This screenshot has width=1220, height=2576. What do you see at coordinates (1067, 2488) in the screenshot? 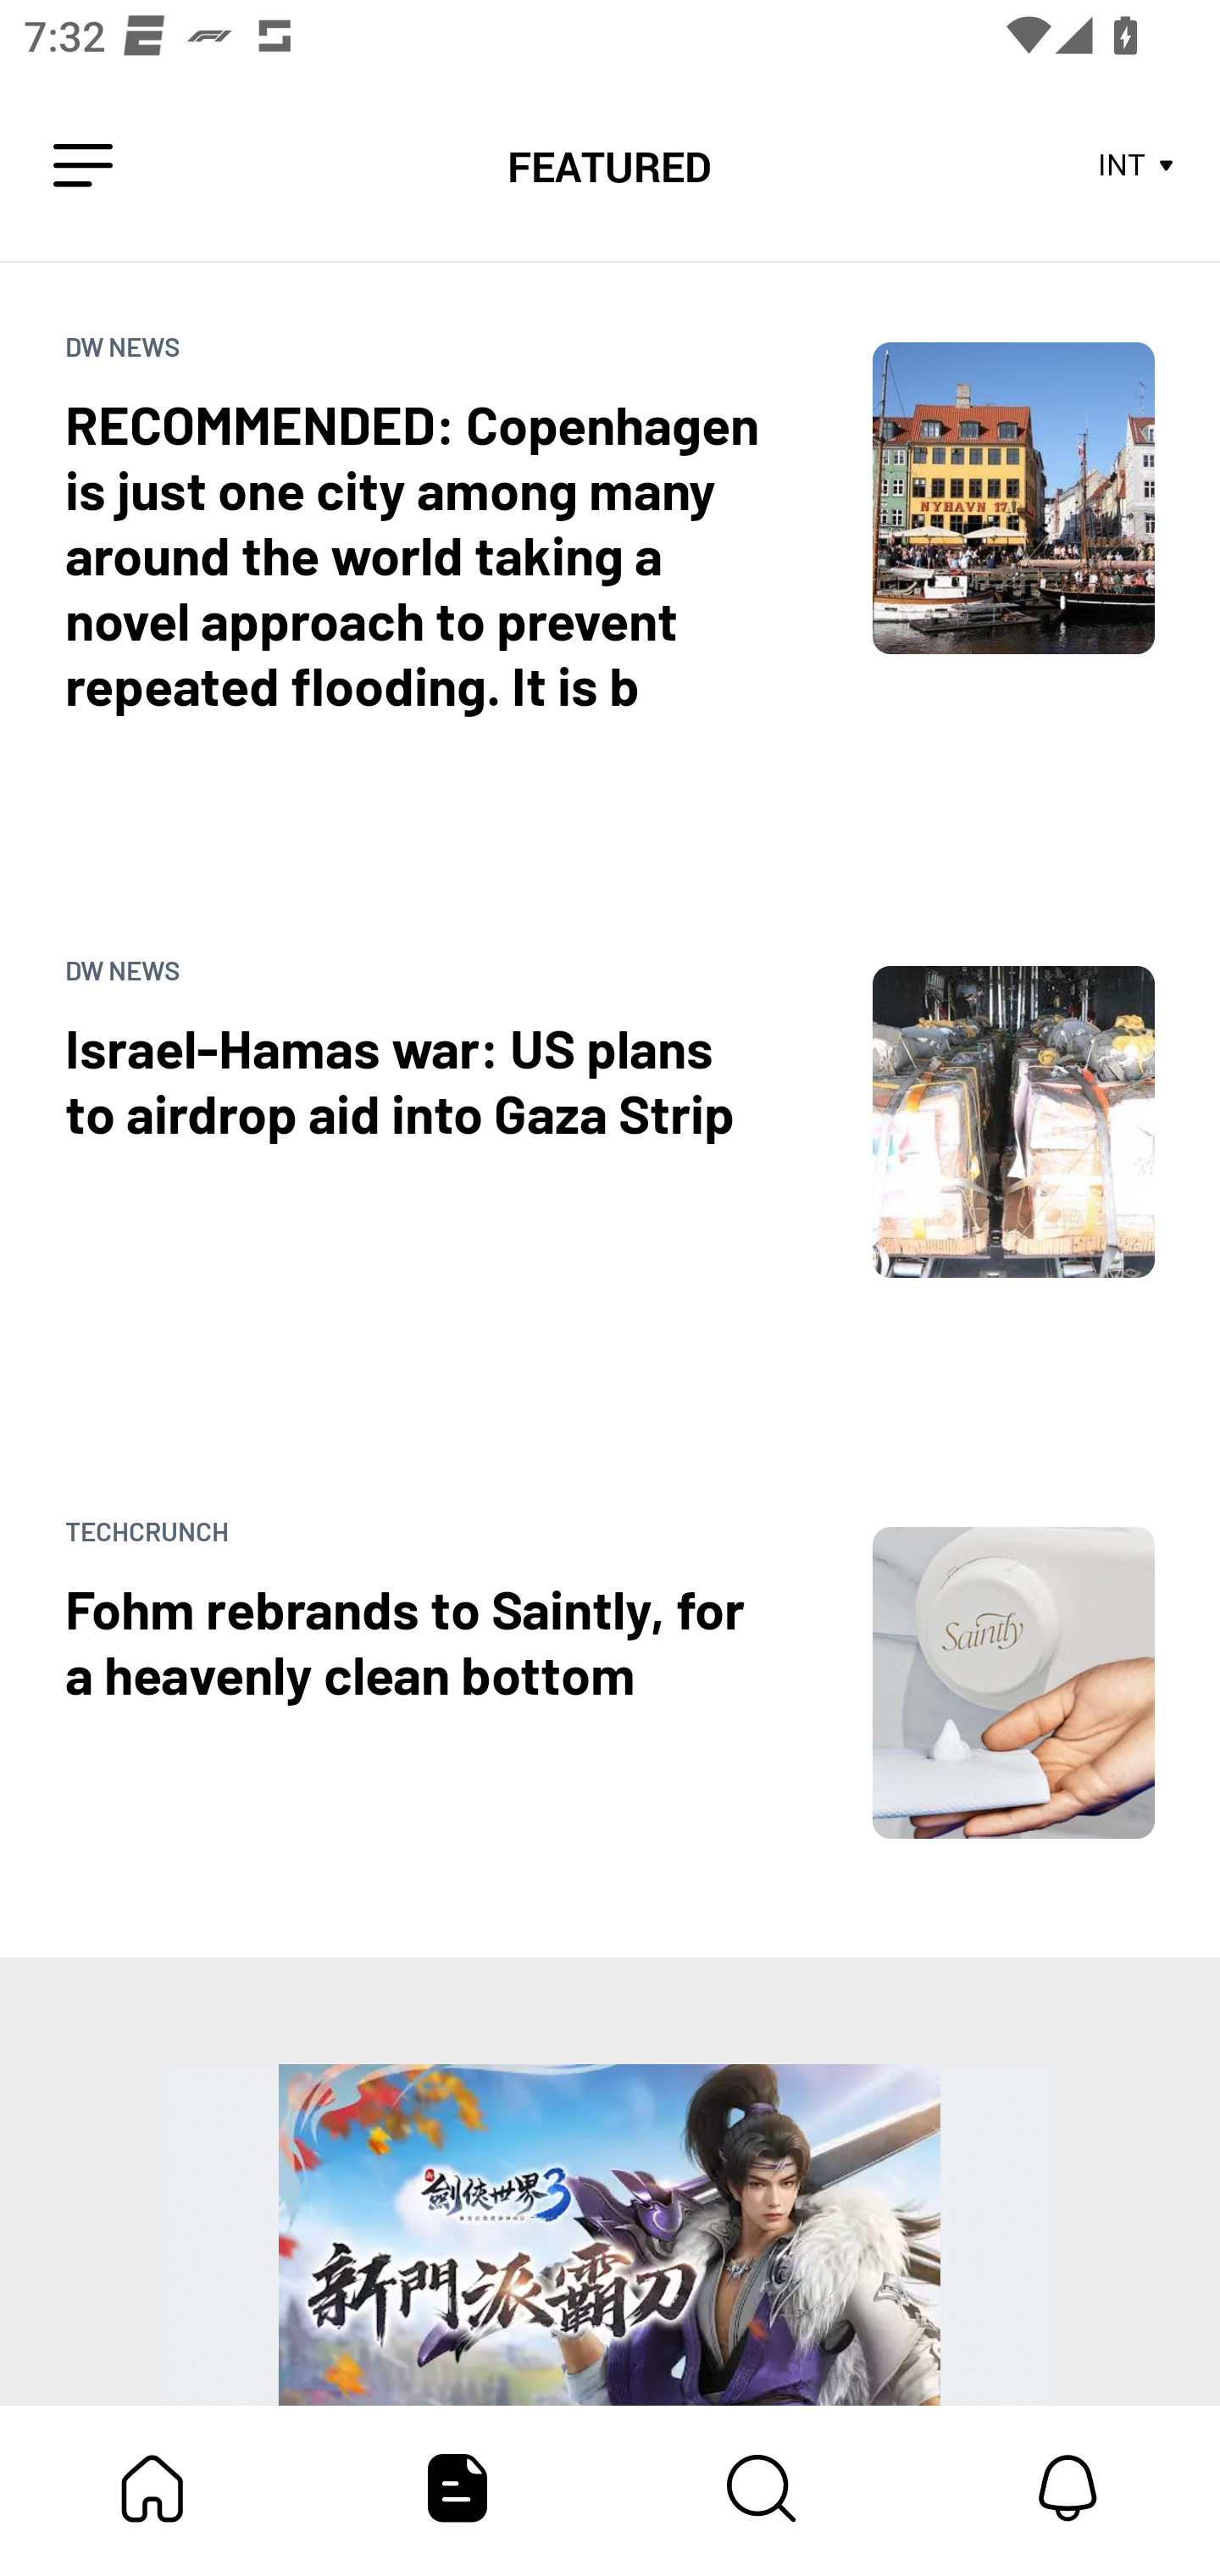
I see `Notifications` at bounding box center [1067, 2488].